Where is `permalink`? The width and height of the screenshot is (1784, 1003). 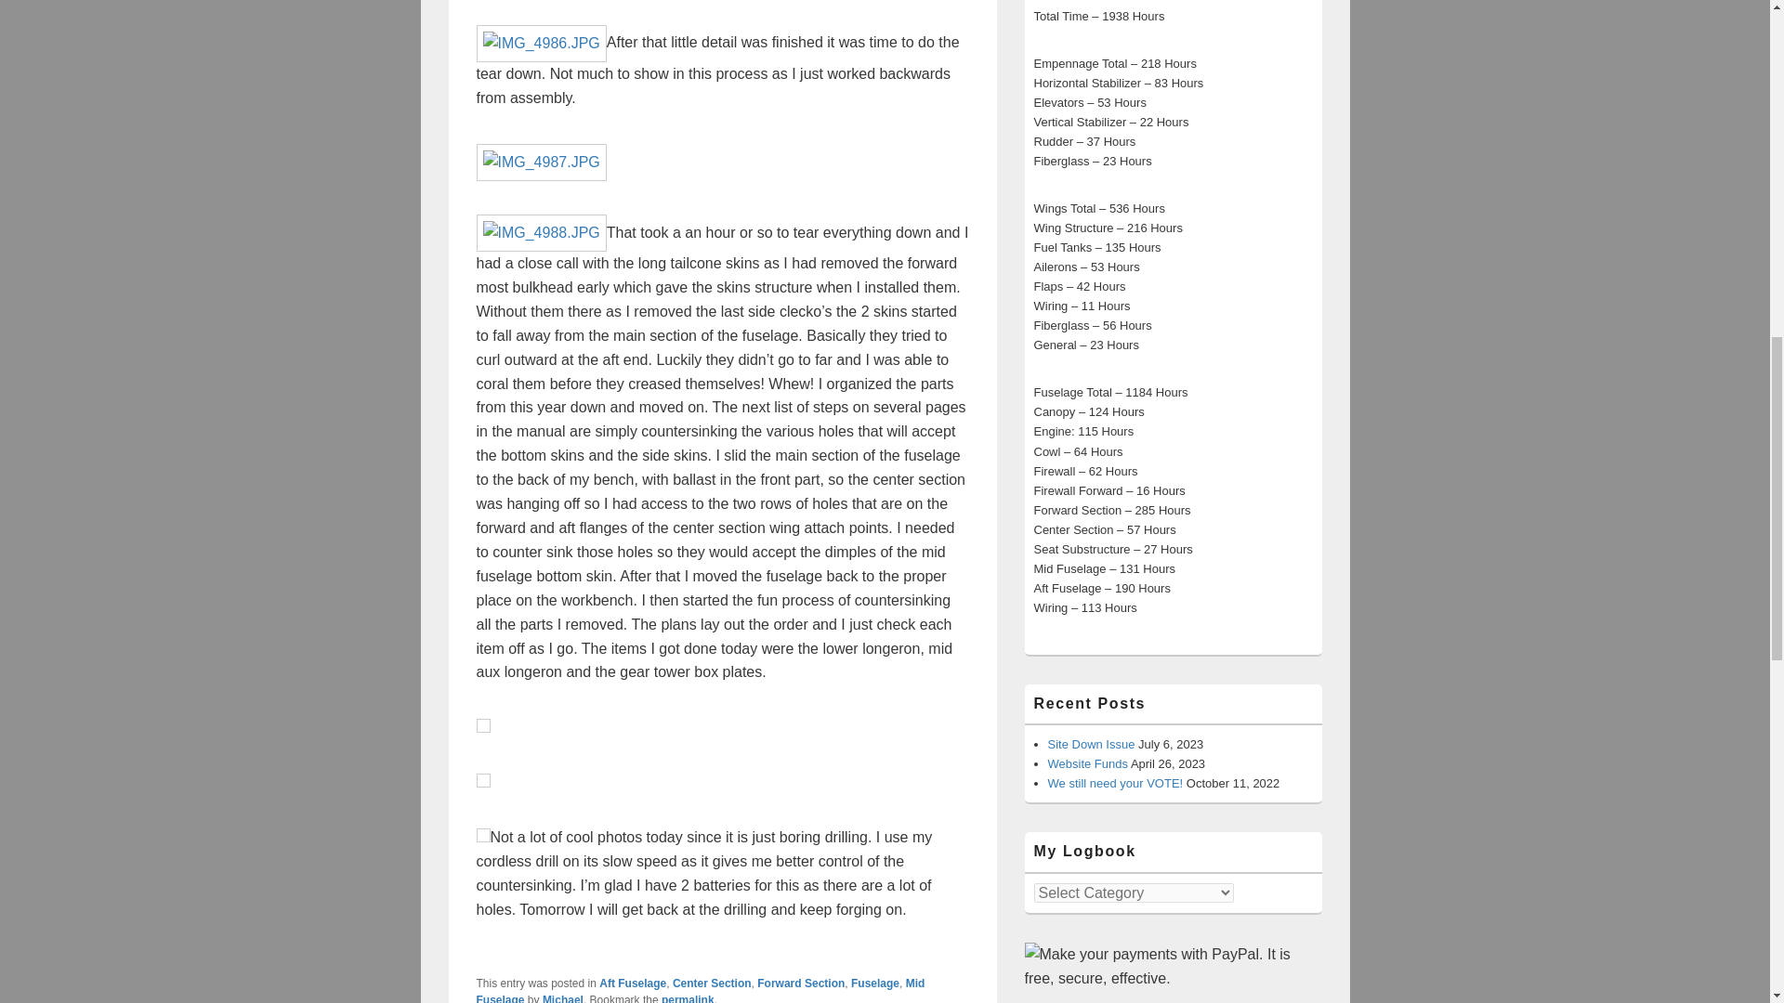 permalink is located at coordinates (688, 998).